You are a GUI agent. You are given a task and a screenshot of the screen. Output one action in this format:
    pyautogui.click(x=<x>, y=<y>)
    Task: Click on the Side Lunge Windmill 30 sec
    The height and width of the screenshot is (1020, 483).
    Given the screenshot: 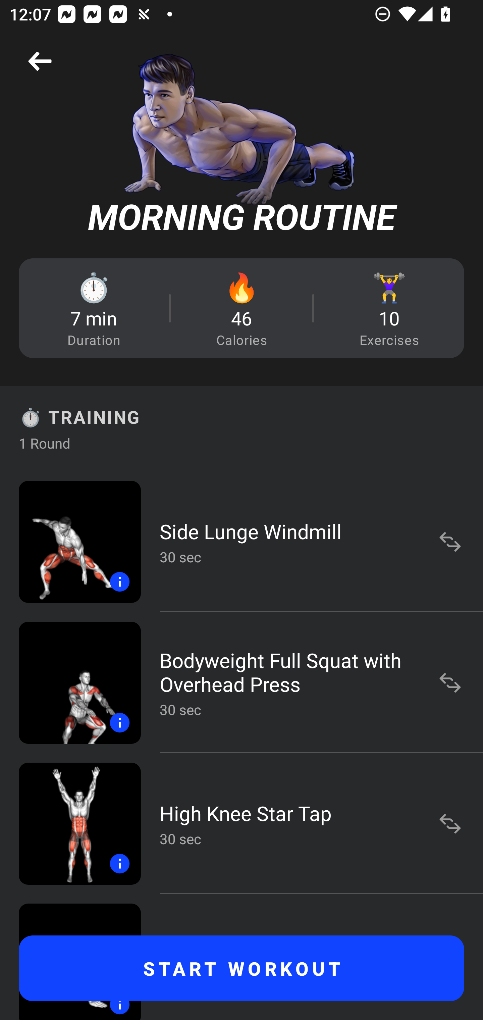 What is the action you would take?
    pyautogui.click(x=241, y=542)
    